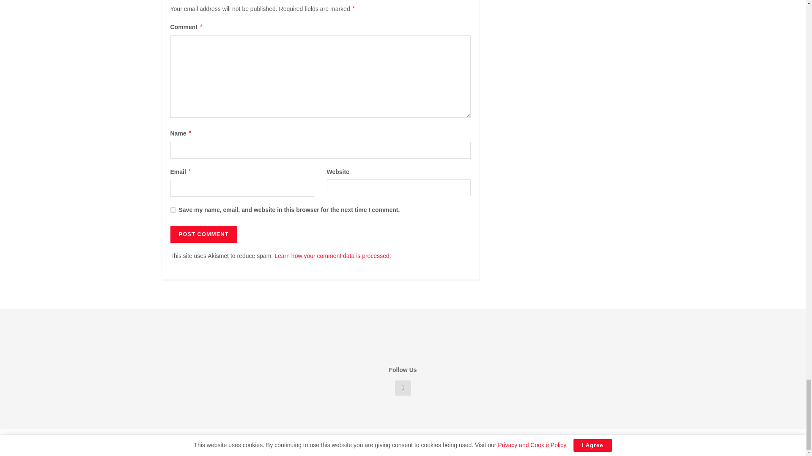  Describe the element at coordinates (203, 234) in the screenshot. I see `Post Comment` at that location.